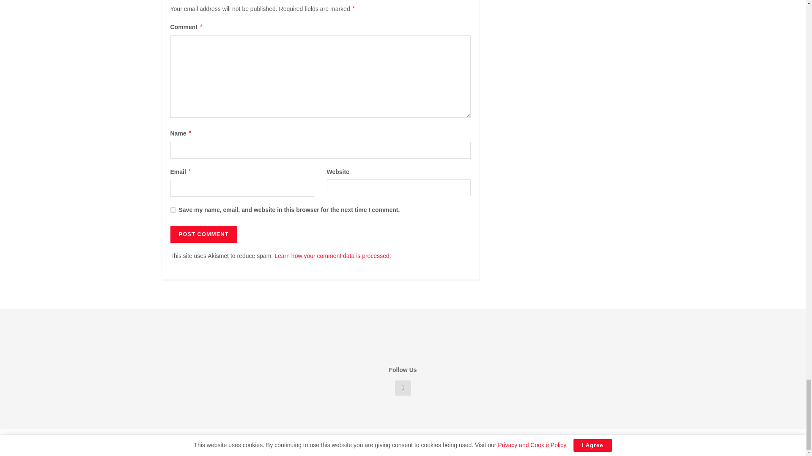  Describe the element at coordinates (203, 234) in the screenshot. I see `Post Comment` at that location.